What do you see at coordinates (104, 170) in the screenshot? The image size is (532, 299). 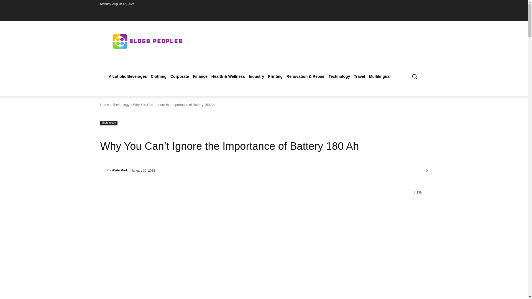 I see `Wade Mark` at bounding box center [104, 170].